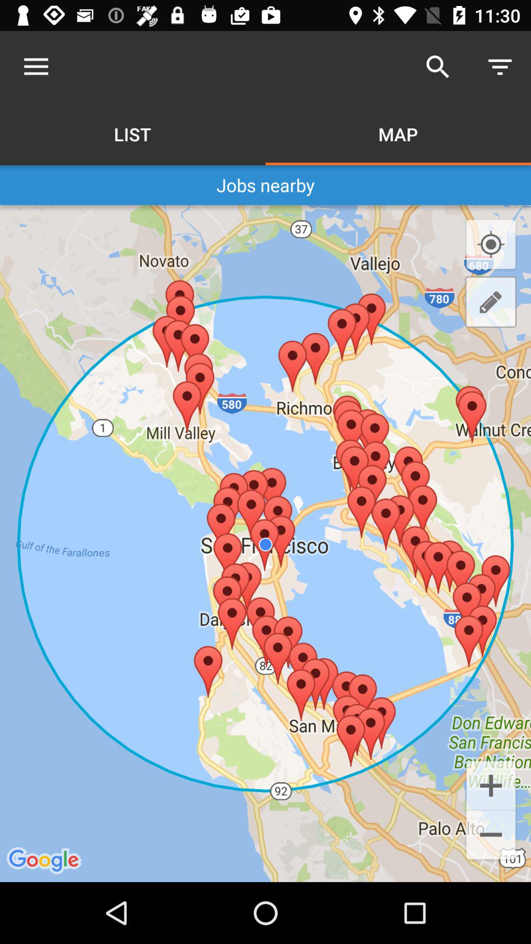 Image resolution: width=531 pixels, height=944 pixels. I want to click on choose item at the center, so click(265, 543).